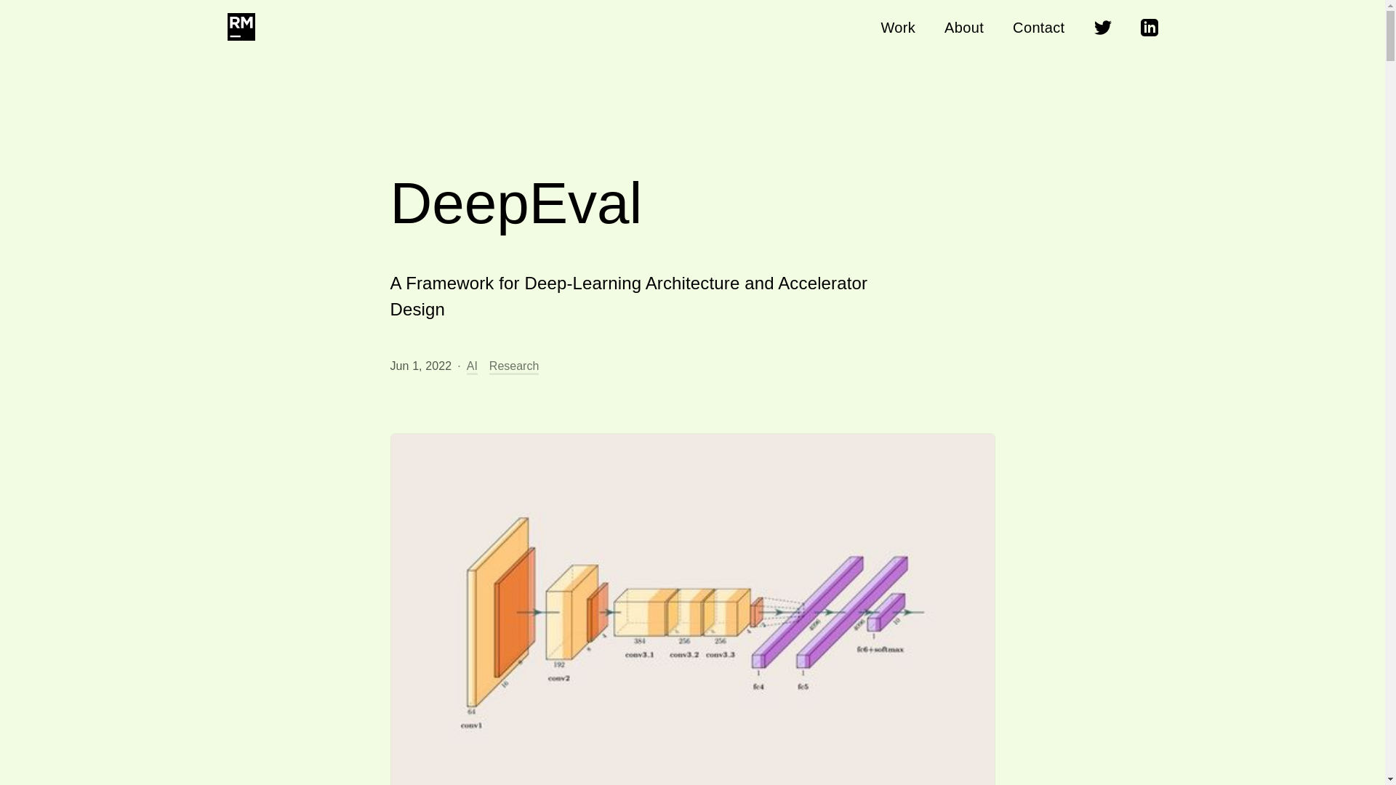 The width and height of the screenshot is (1396, 785). I want to click on Twitter icon, so click(1102, 27).